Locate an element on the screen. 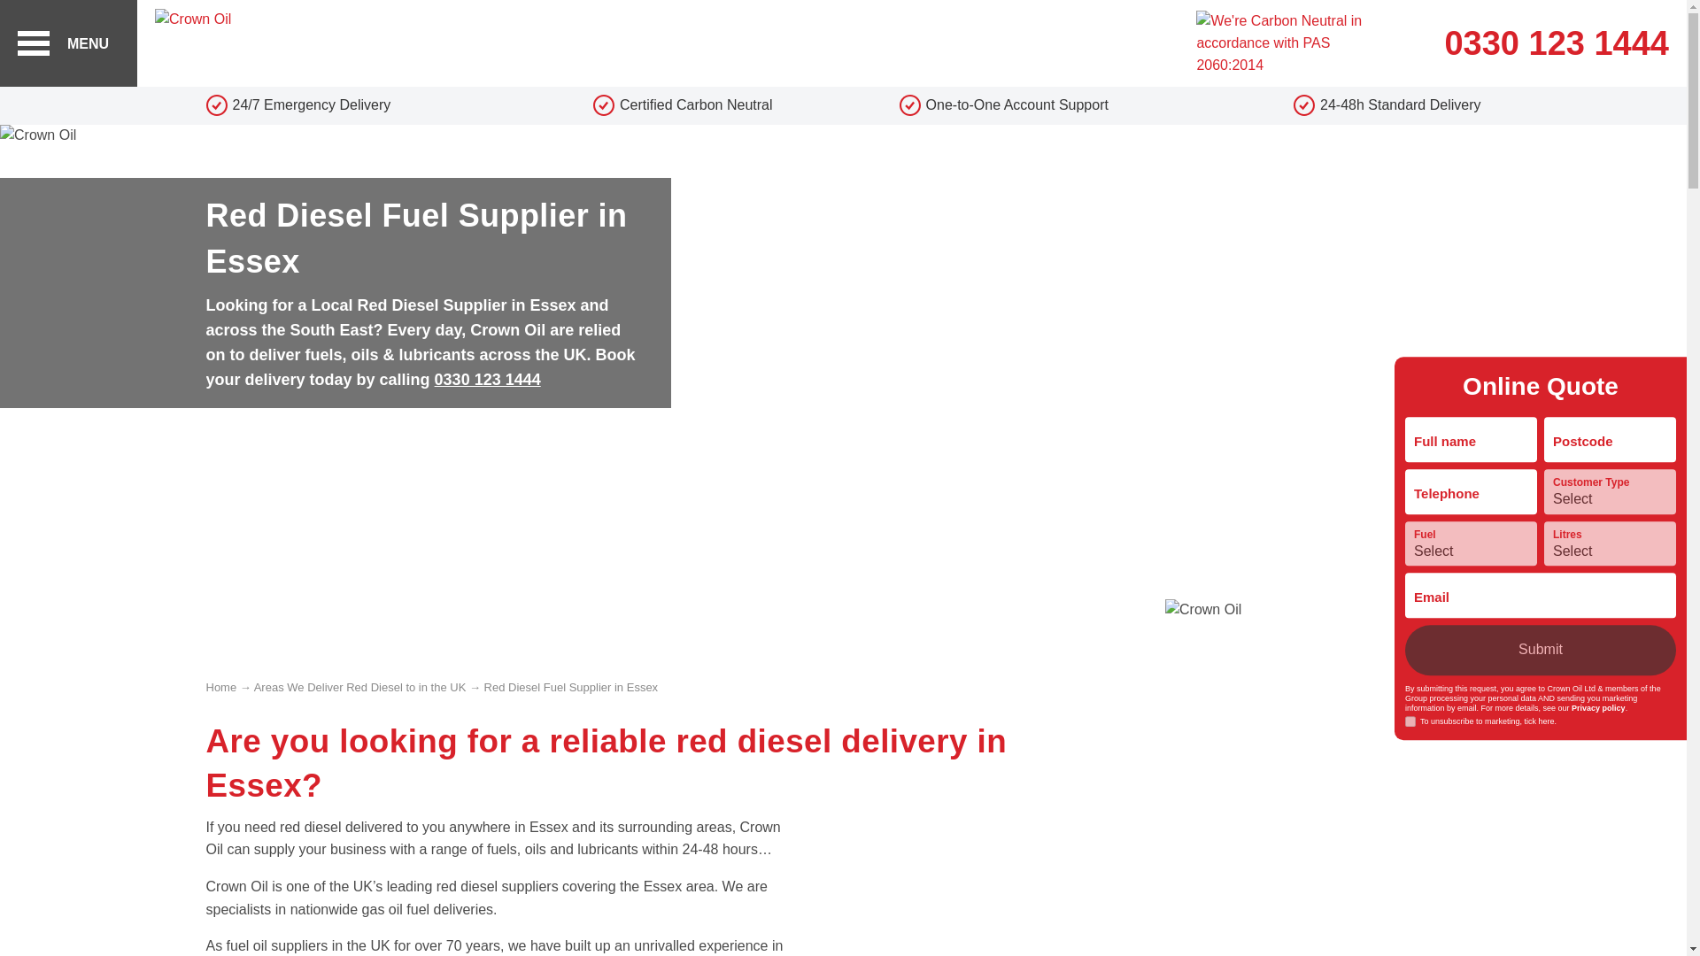  on is located at coordinates (1410, 722).